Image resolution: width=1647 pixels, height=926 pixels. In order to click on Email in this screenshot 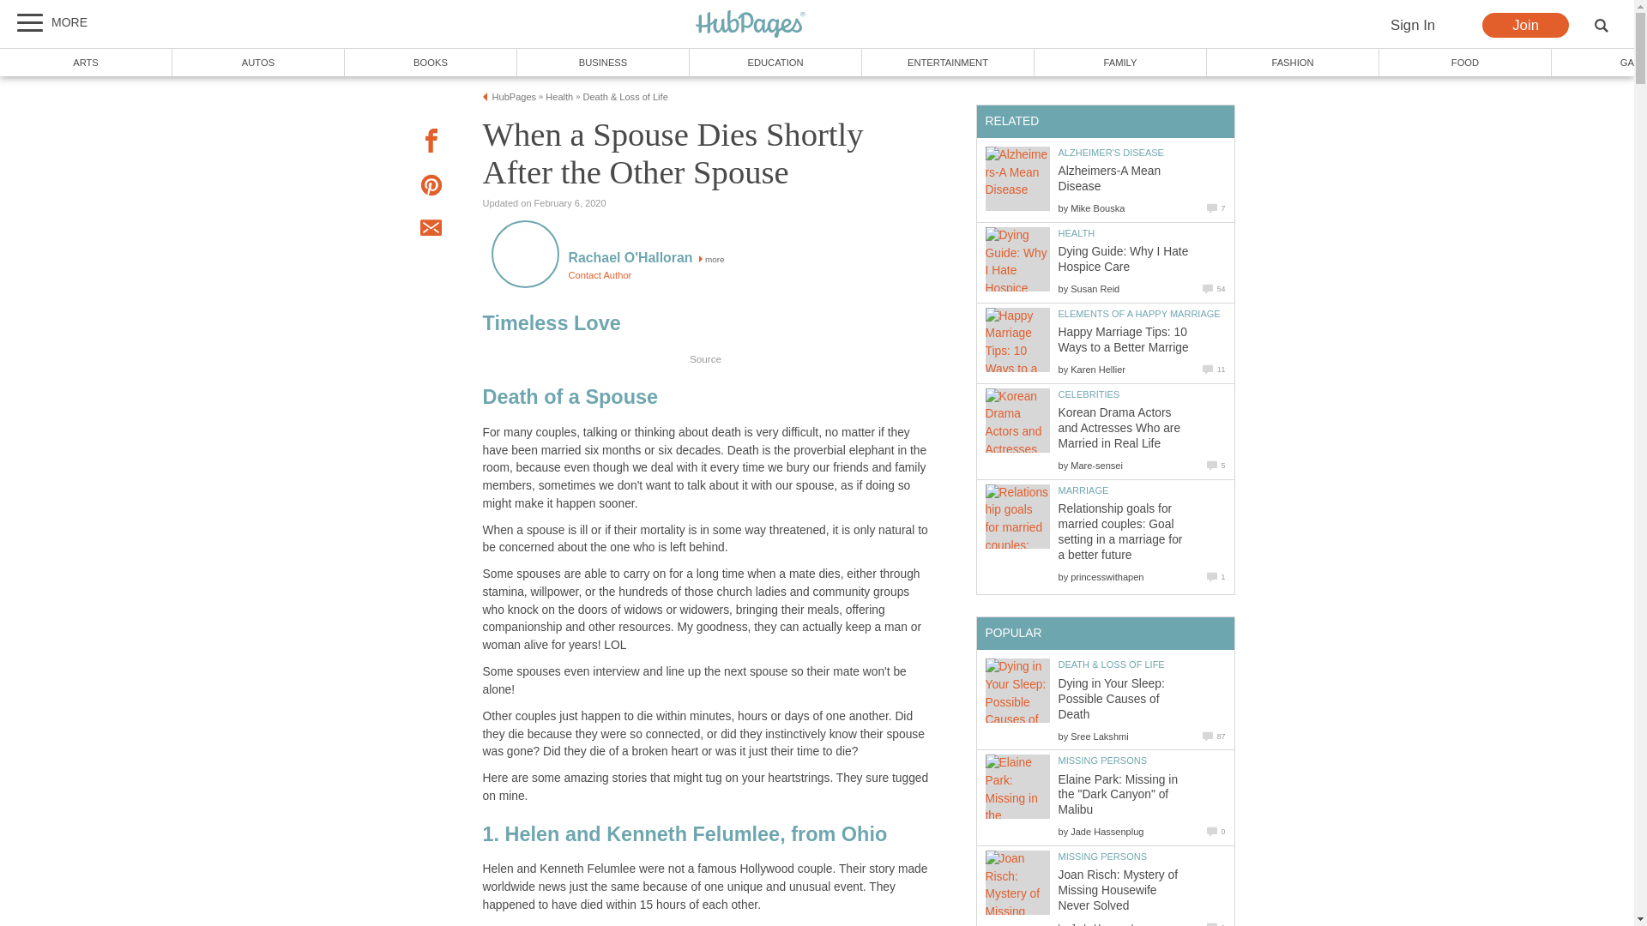, I will do `click(431, 230)`.